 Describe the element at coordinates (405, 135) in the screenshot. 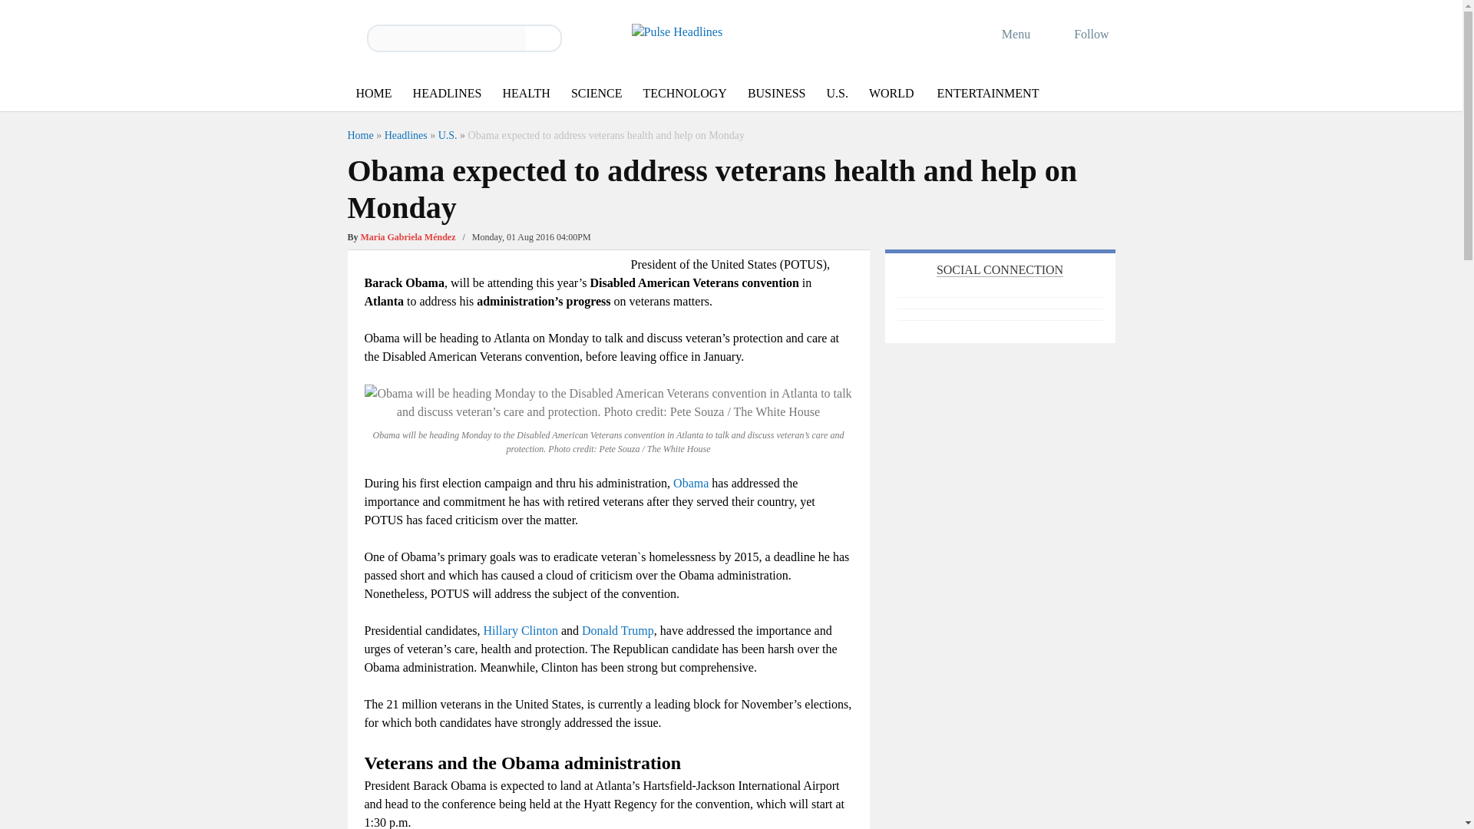

I see `Headlines` at that location.